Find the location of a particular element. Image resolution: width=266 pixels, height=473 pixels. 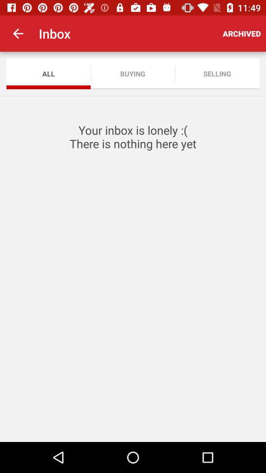

turn on the item to the left of selling item is located at coordinates (133, 74).